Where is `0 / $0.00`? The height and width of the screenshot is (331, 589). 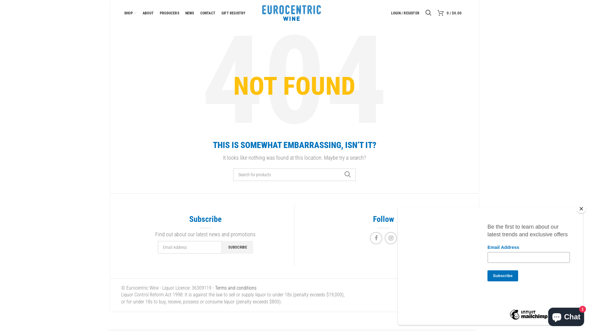
0 / $0.00 is located at coordinates (450, 13).